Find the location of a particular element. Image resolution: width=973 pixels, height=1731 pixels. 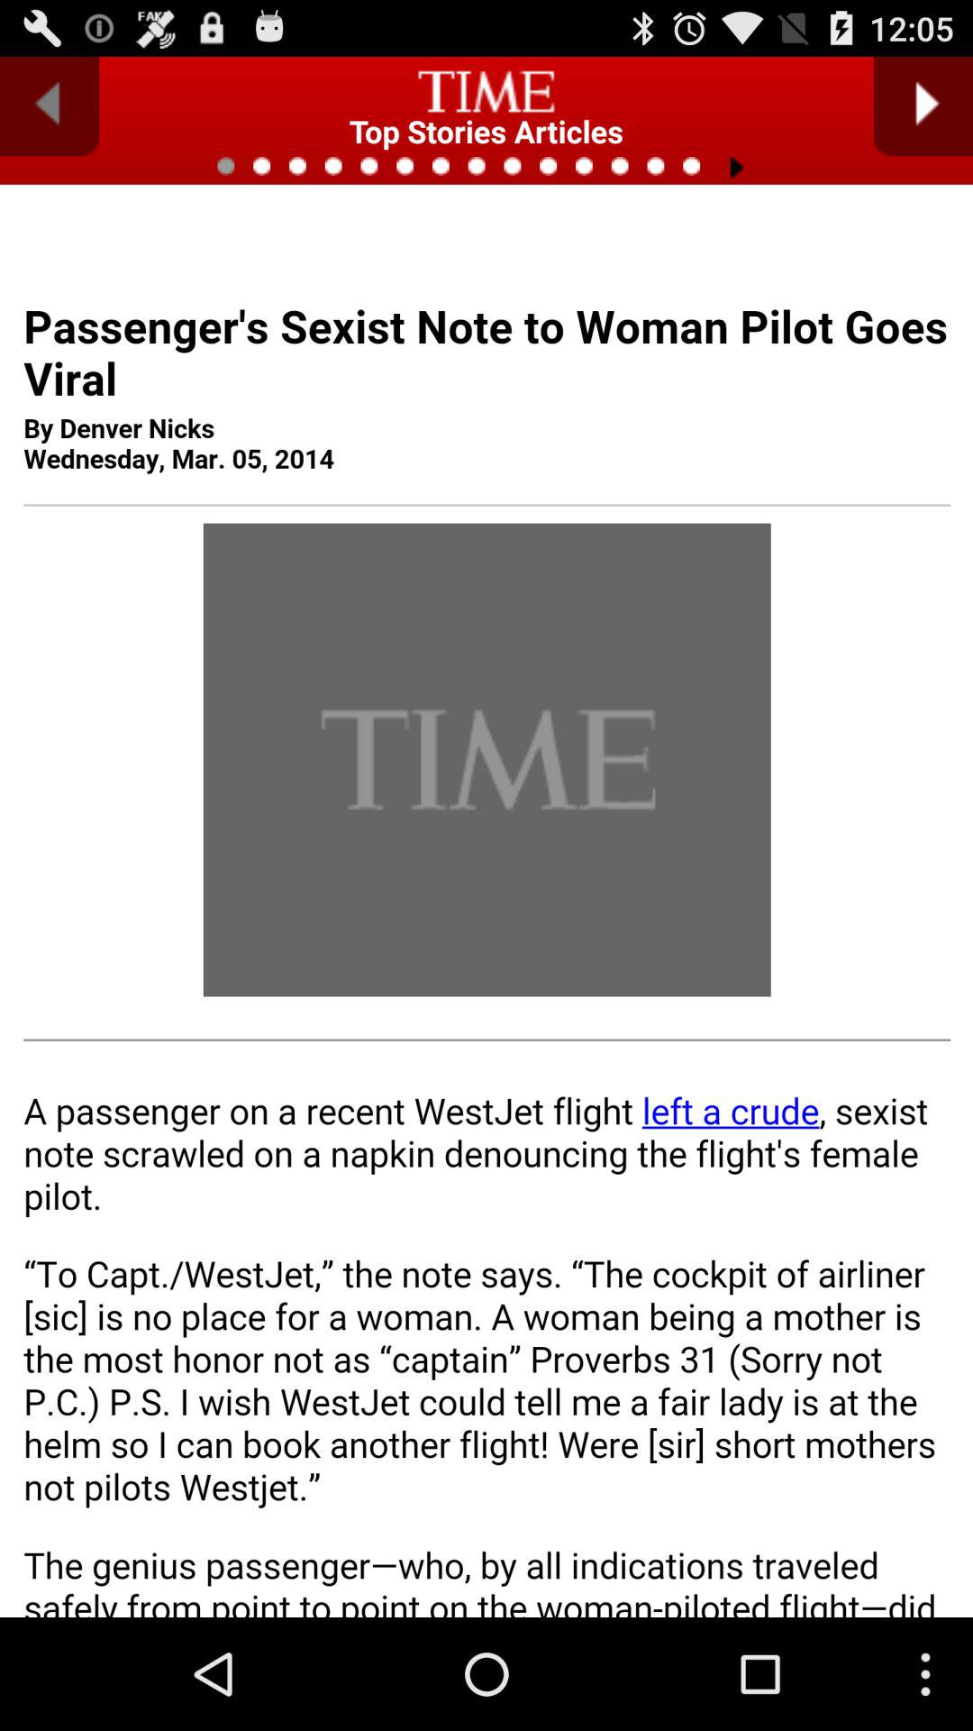

go next icon is located at coordinates (923, 106).